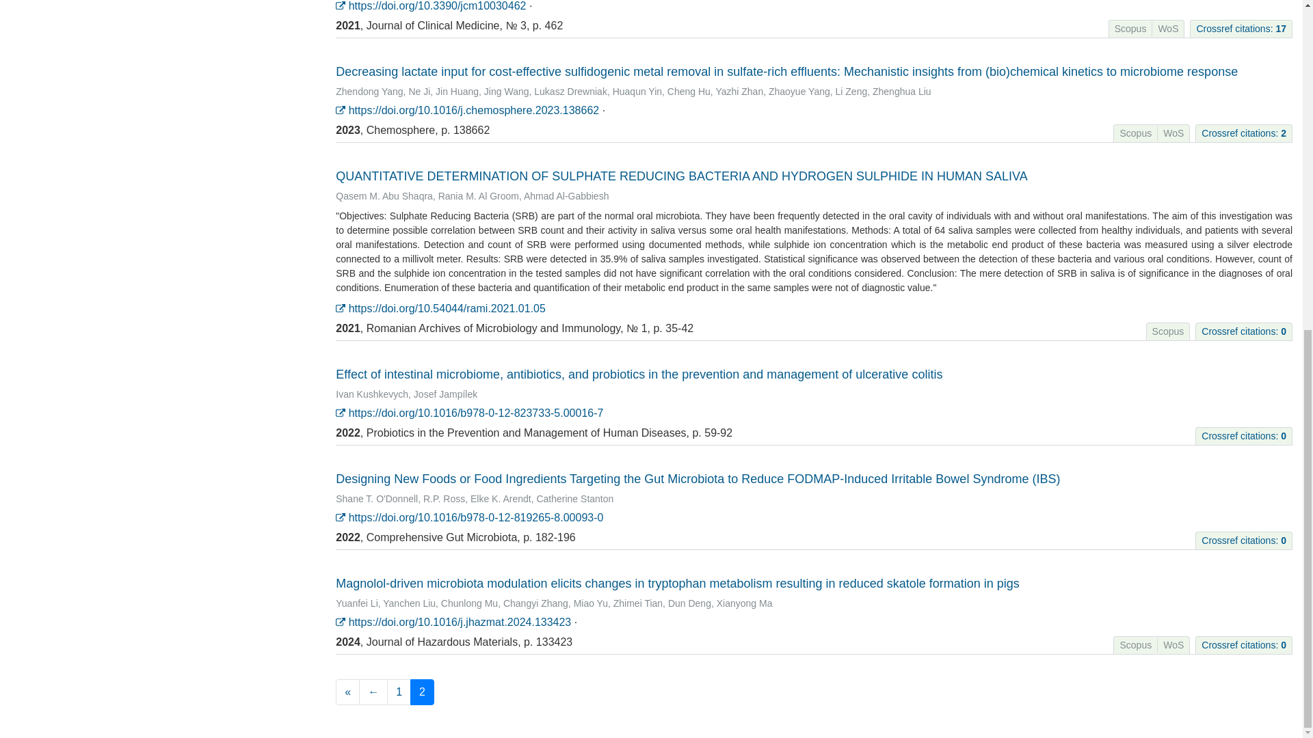  I want to click on Crossref citations: 2, so click(1243, 133).